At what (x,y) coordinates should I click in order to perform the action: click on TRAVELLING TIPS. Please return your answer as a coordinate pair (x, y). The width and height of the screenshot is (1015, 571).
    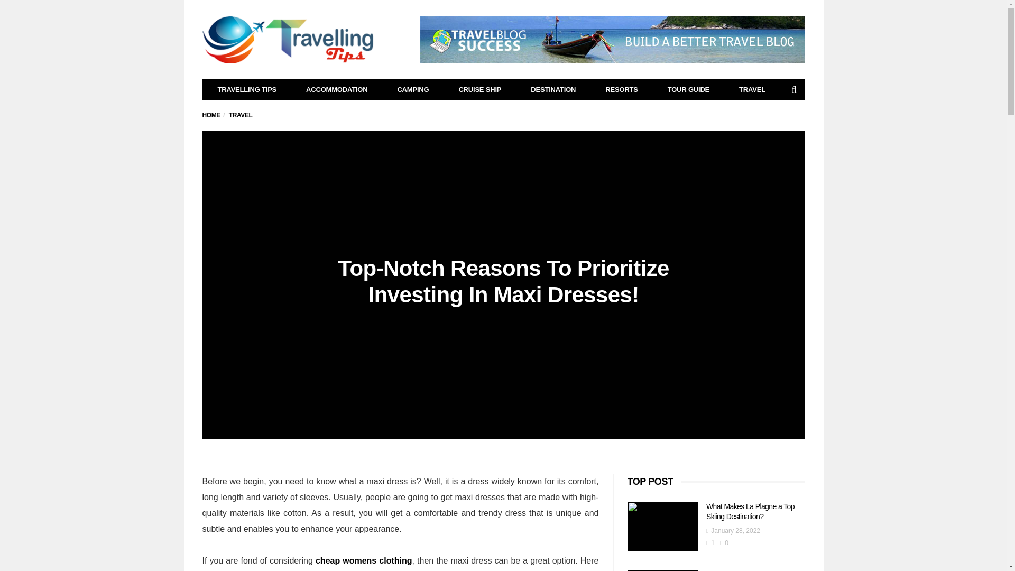
    Looking at the image, I should click on (247, 90).